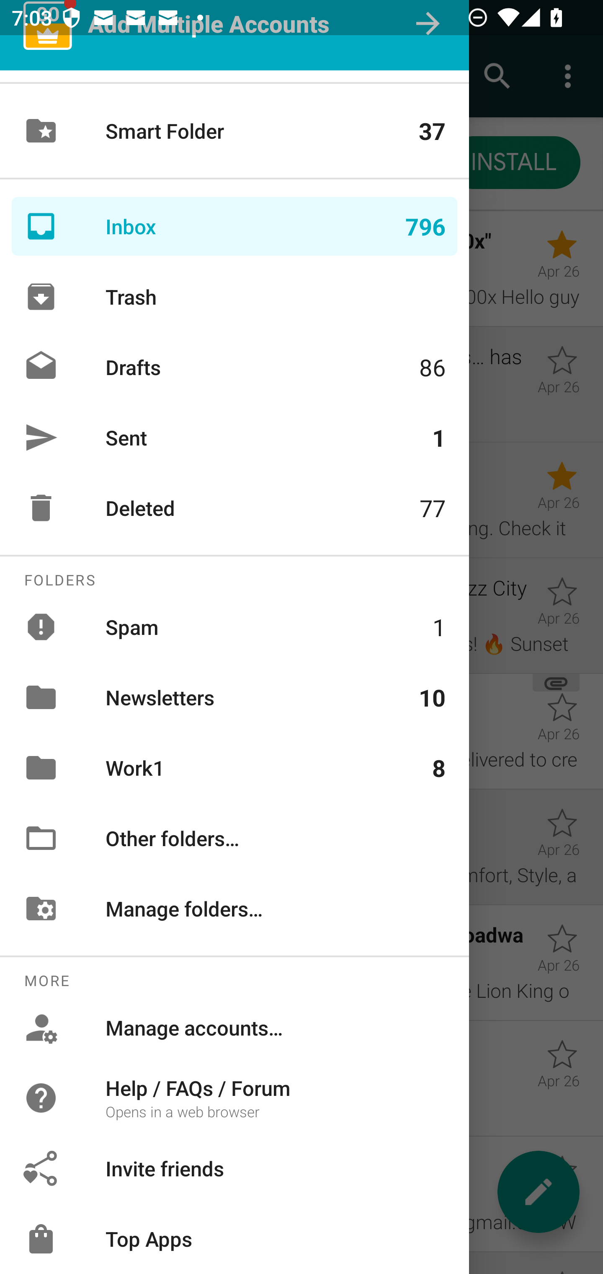 The image size is (603, 1274). Describe the element at coordinates (234, 367) in the screenshot. I see `Drafts 86` at that location.